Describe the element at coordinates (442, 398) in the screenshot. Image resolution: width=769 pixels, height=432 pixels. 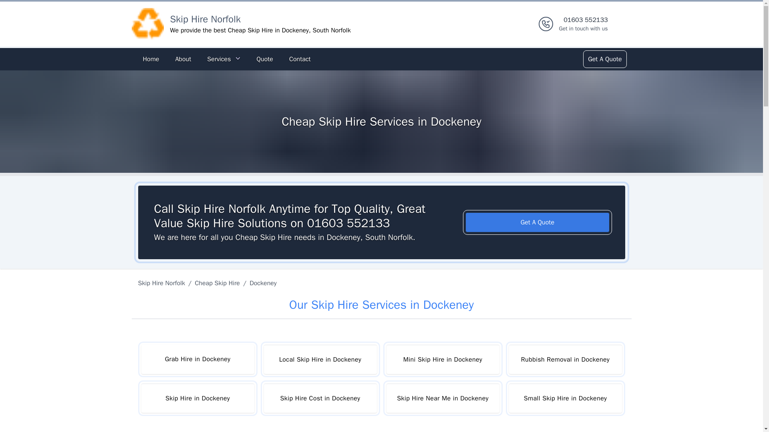
I see `Skip Hire Near Me in Dockeney` at that location.